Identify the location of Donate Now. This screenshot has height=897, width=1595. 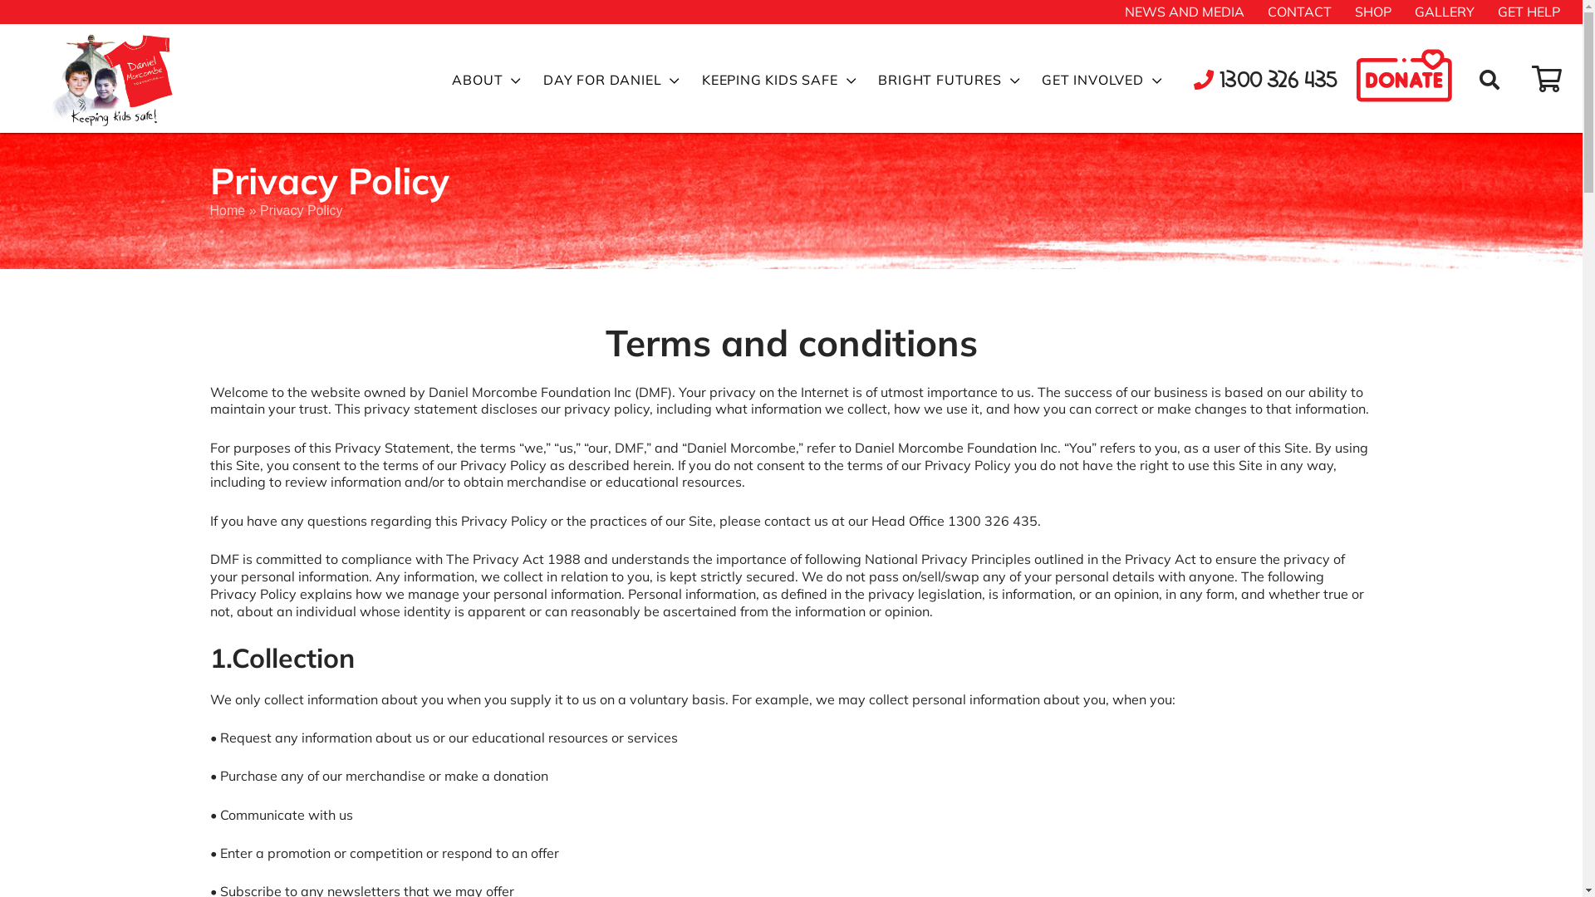
(1412, 81).